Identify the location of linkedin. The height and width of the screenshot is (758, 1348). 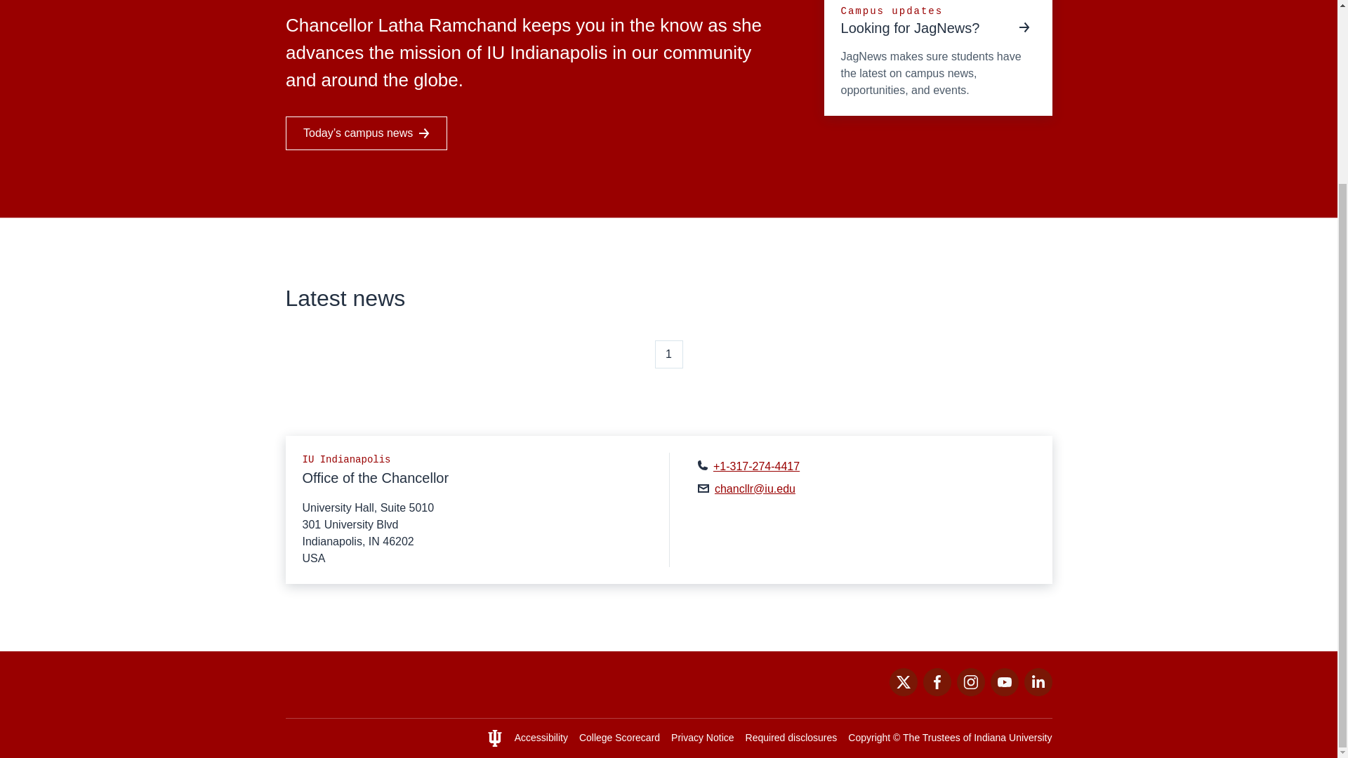
(1037, 692).